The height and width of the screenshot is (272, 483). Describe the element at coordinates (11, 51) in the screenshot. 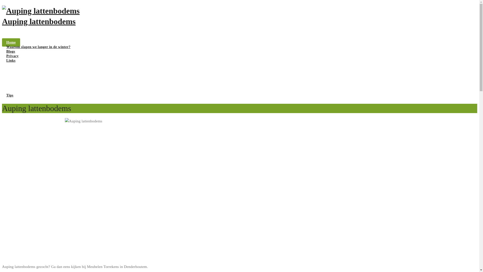

I see `Blogs` at that location.